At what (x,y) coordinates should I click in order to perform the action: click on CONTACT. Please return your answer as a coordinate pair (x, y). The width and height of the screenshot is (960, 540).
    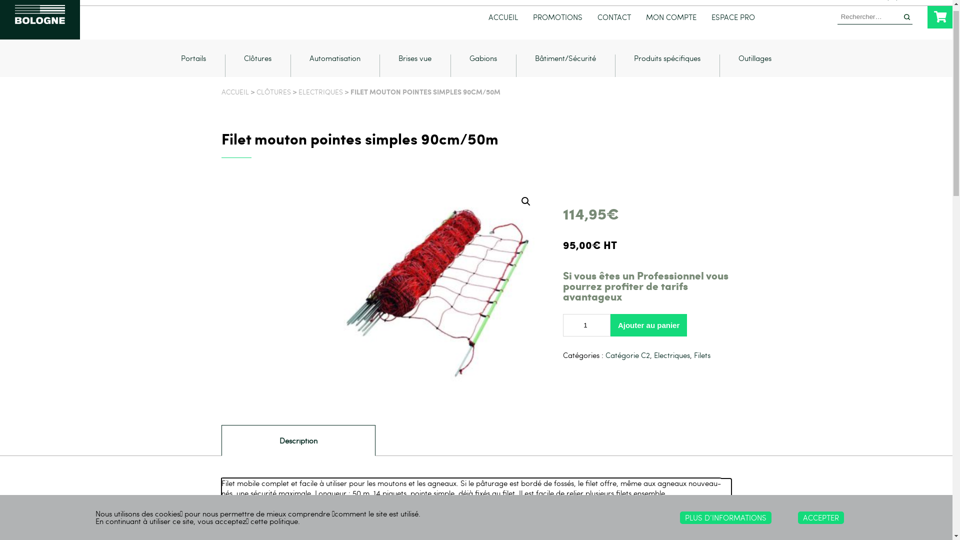
    Looking at the image, I should click on (614, 28).